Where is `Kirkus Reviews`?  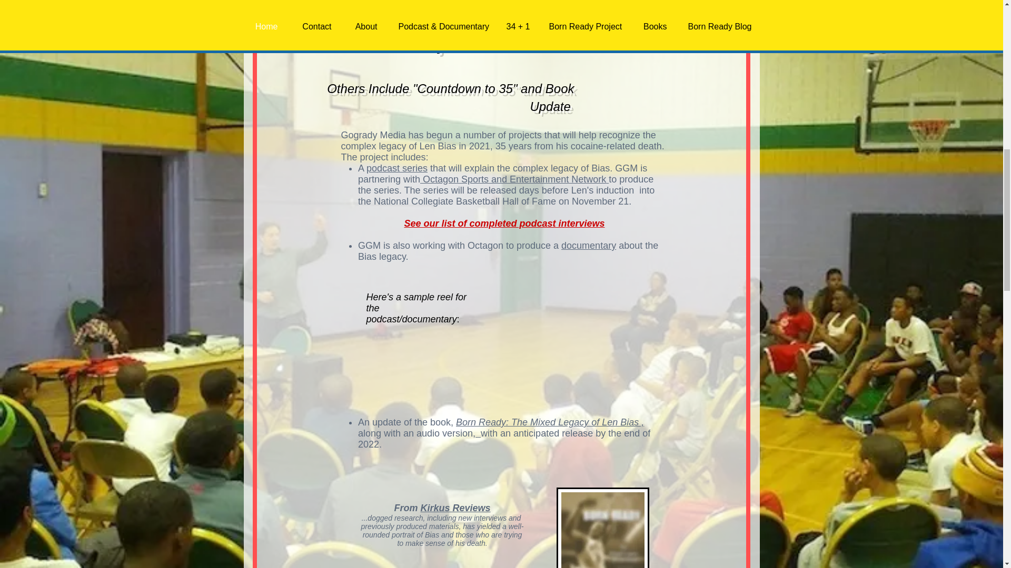
Kirkus Reviews is located at coordinates (455, 508).